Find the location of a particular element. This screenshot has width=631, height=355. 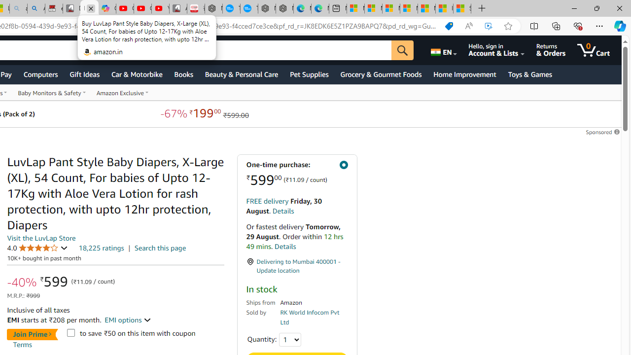

Microsoft account | Privacy is located at coordinates (409, 9).